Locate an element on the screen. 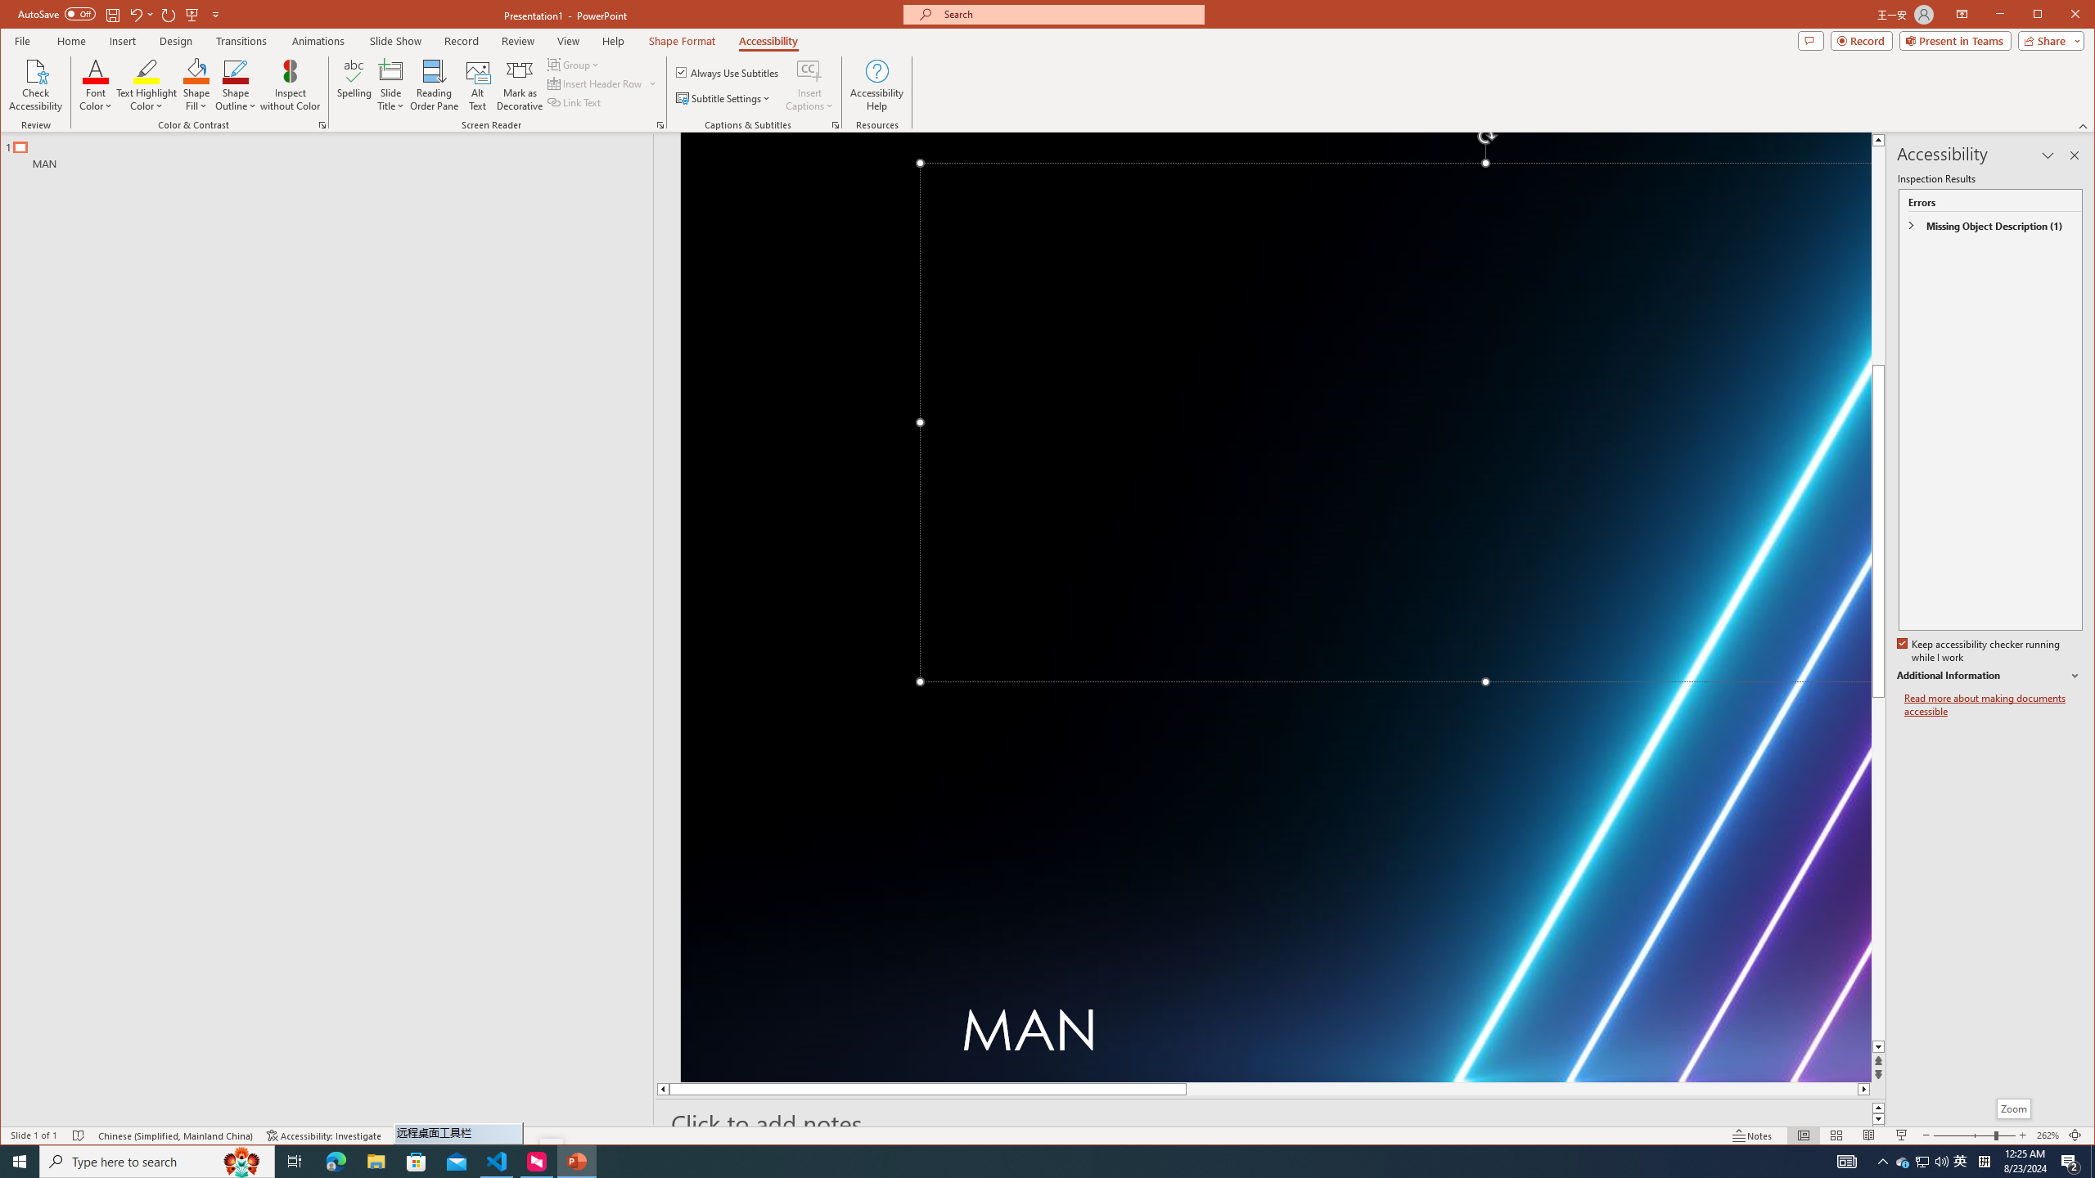 Image resolution: width=2095 pixels, height=1178 pixels. Slide Title is located at coordinates (391, 85).